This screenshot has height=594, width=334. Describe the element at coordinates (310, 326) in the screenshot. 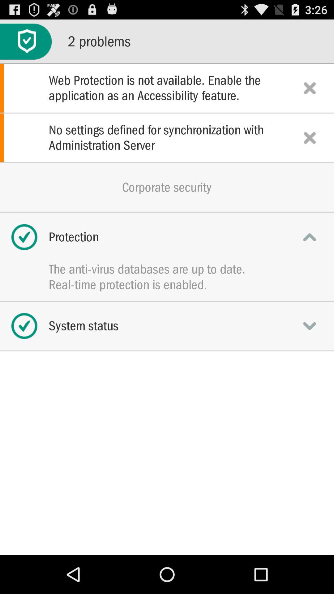

I see `system status options` at that location.